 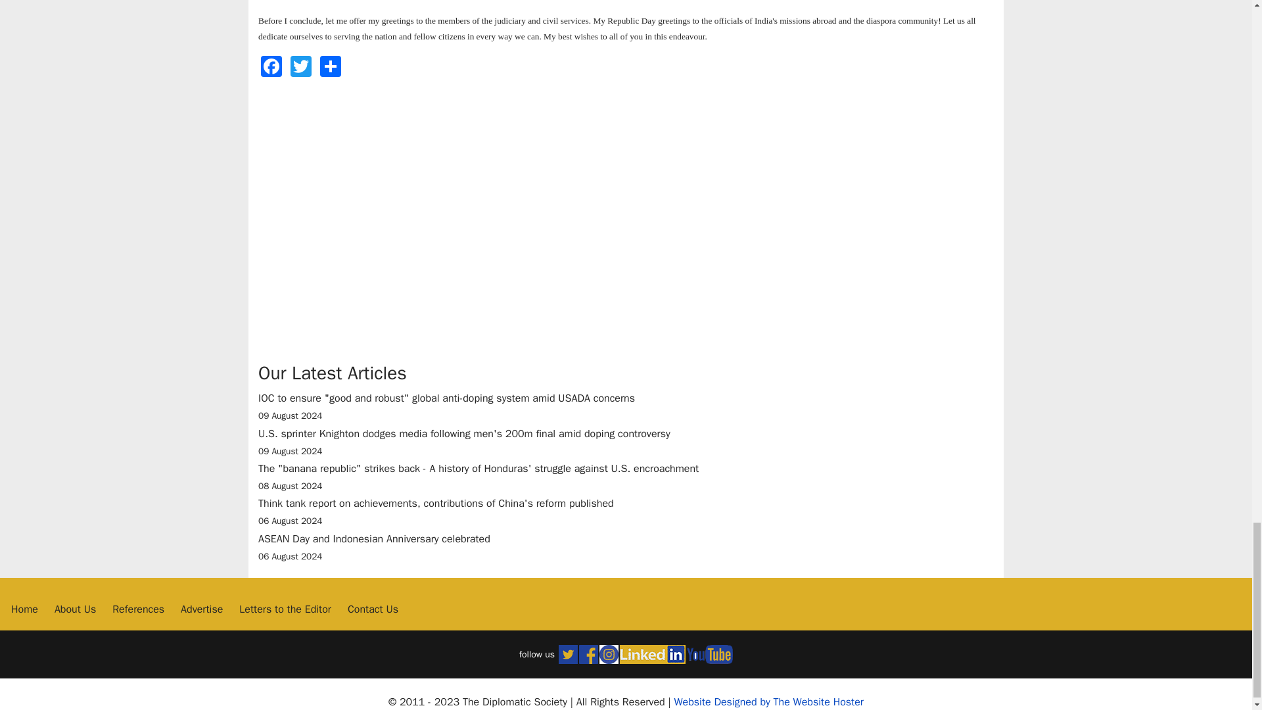 I want to click on Advertisement, so click(x=468, y=305).